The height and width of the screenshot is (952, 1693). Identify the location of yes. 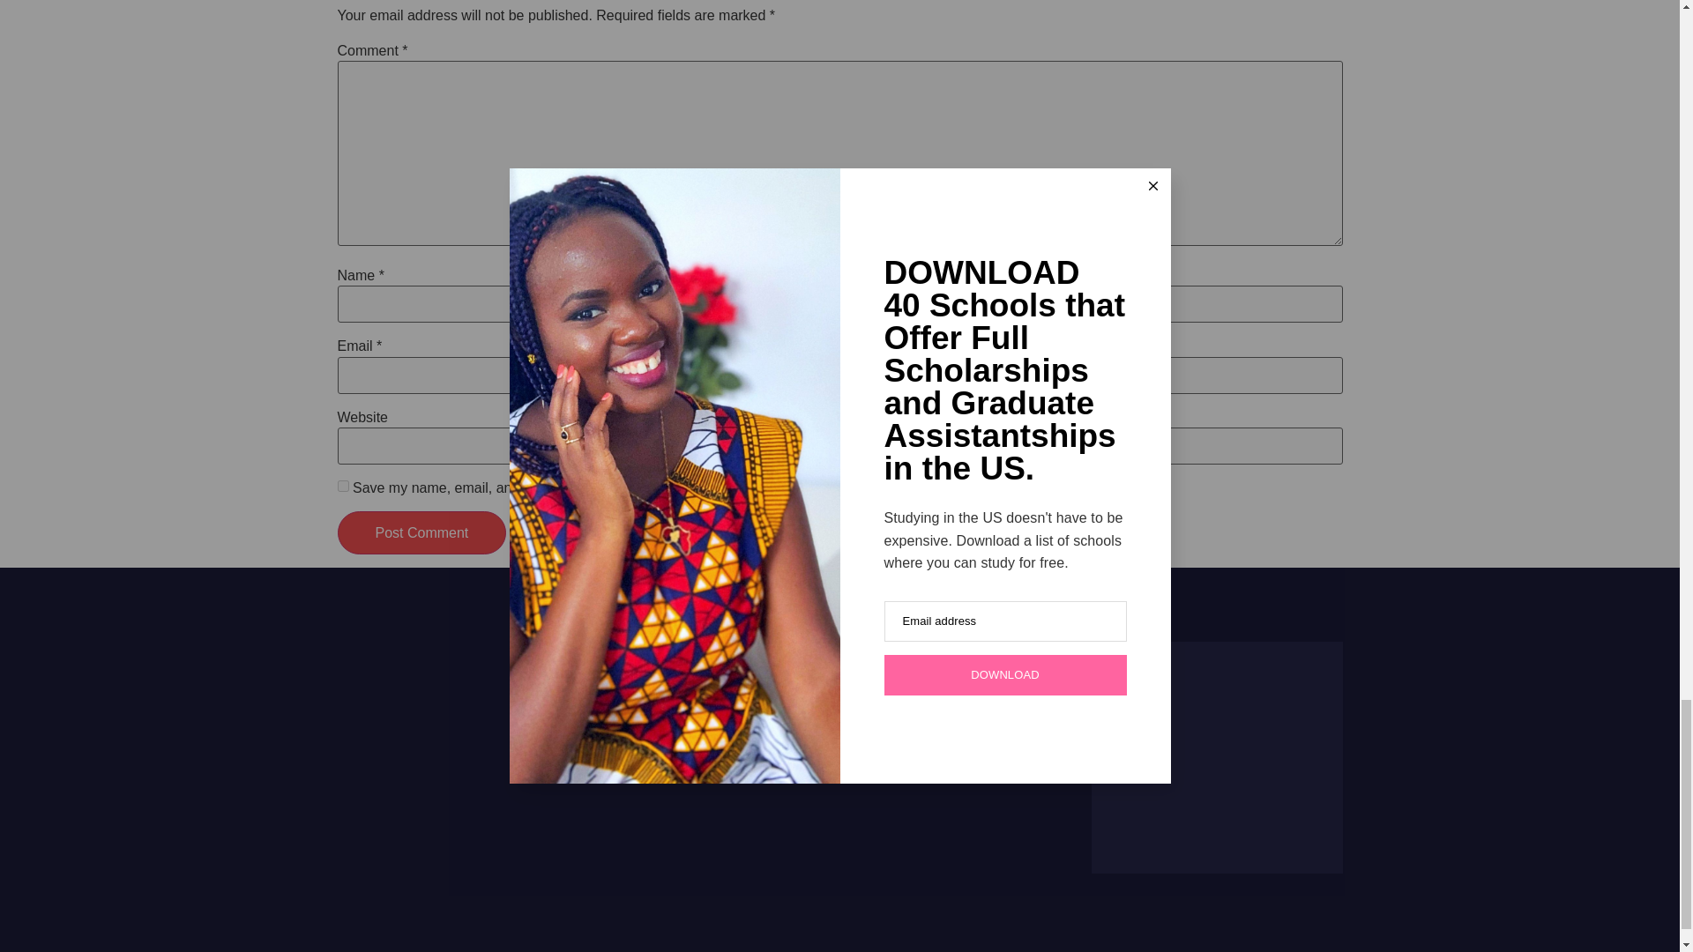
(342, 487).